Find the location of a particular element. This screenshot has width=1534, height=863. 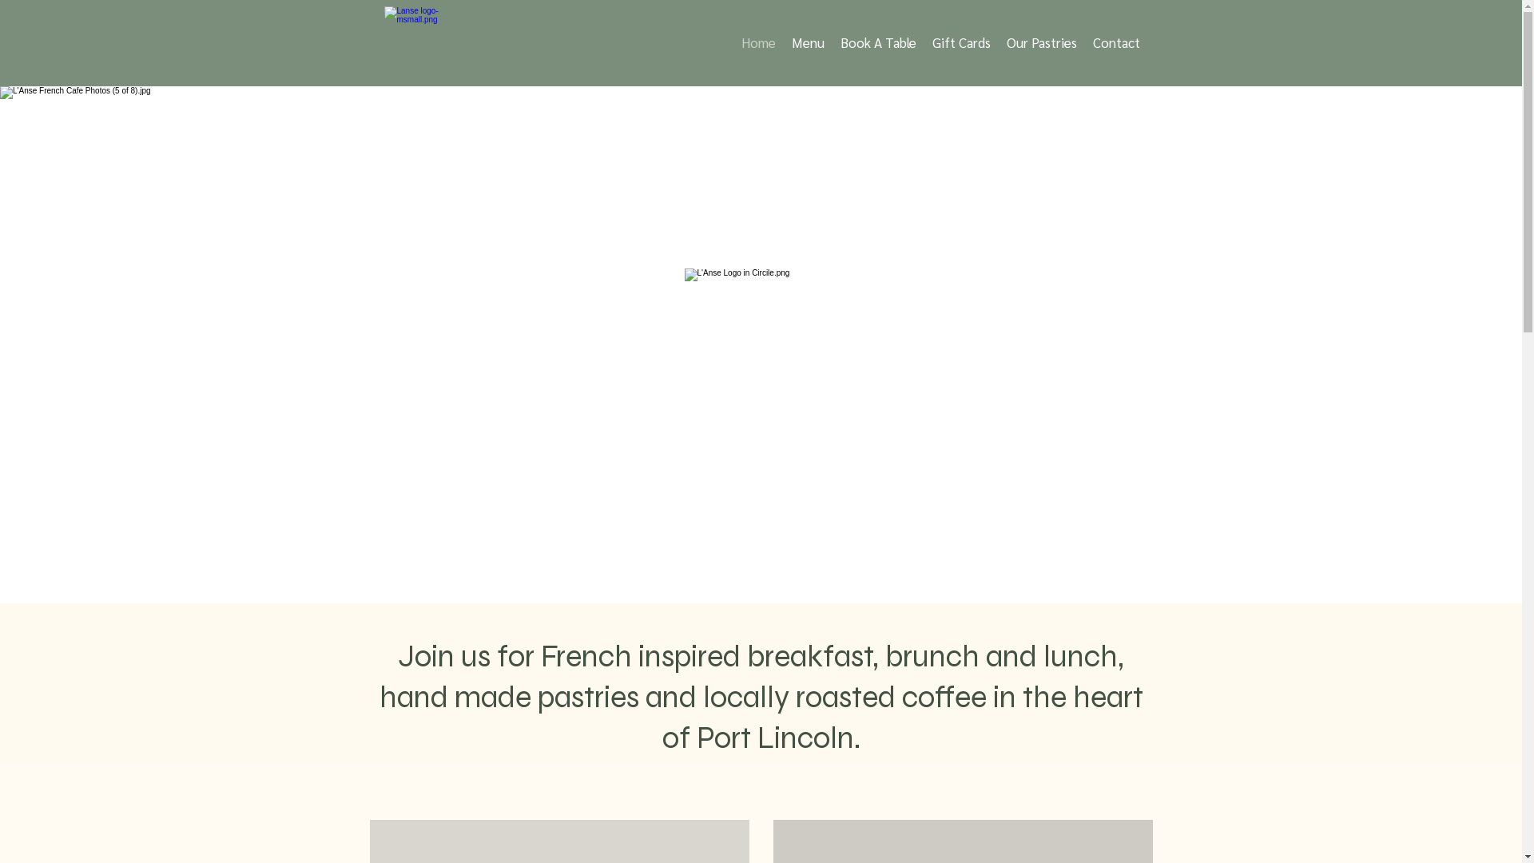

Book A Table is located at coordinates (879, 42).